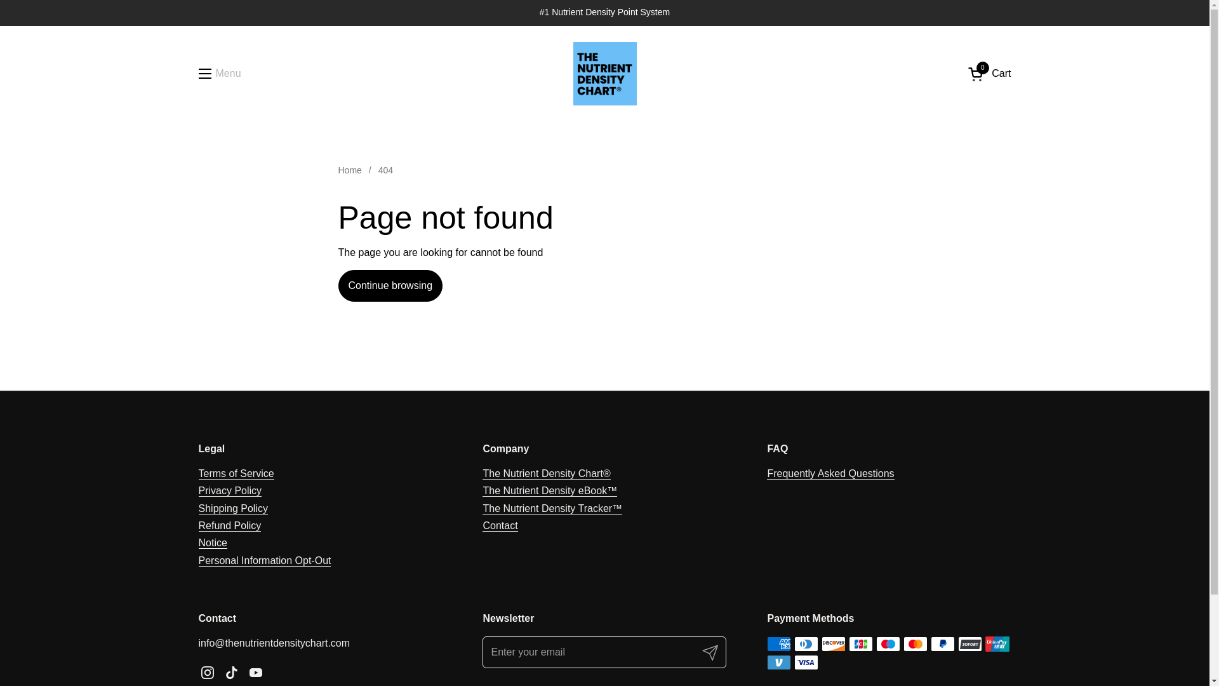 The image size is (1219, 686). What do you see at coordinates (349, 171) in the screenshot?
I see `Home` at bounding box center [349, 171].